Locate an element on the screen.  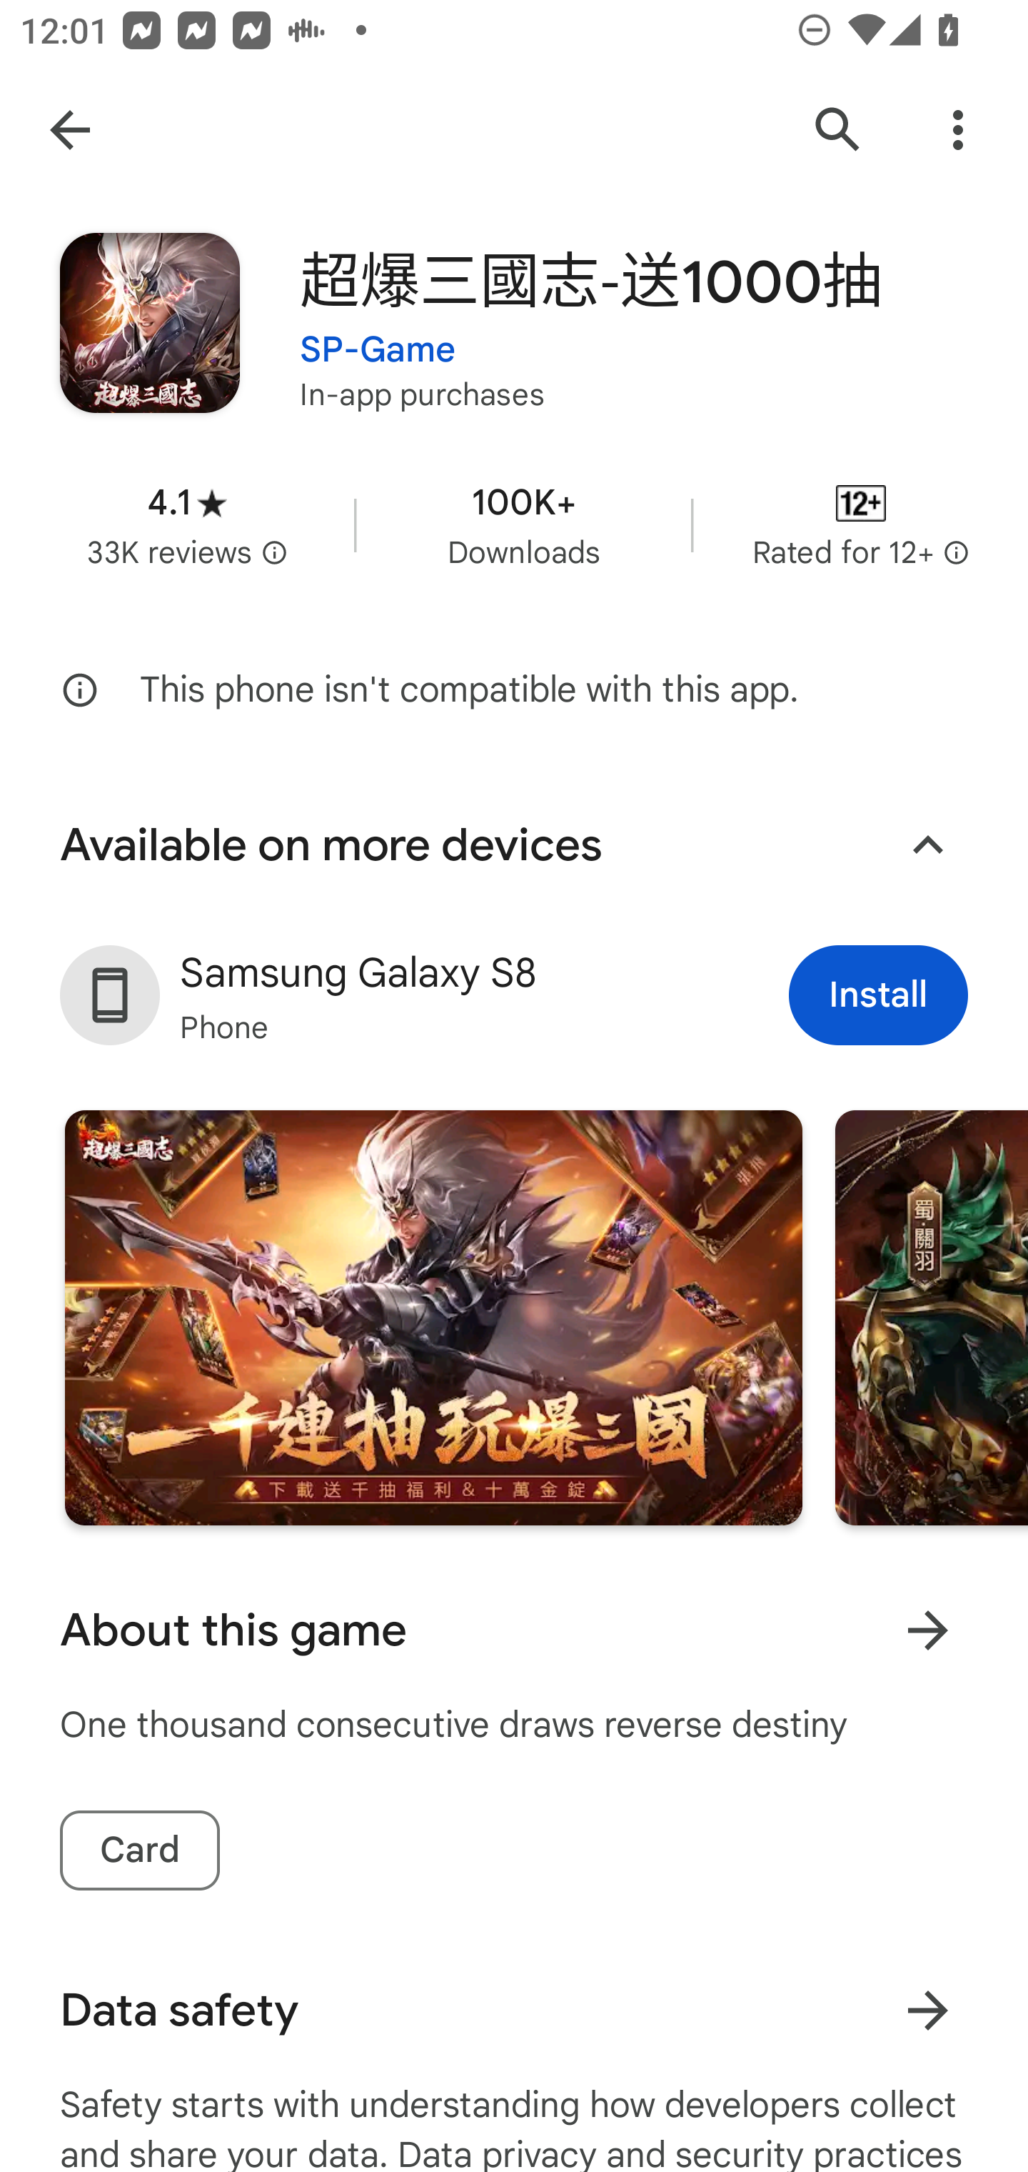
About this game Learn more About this game is located at coordinates (514, 1630).